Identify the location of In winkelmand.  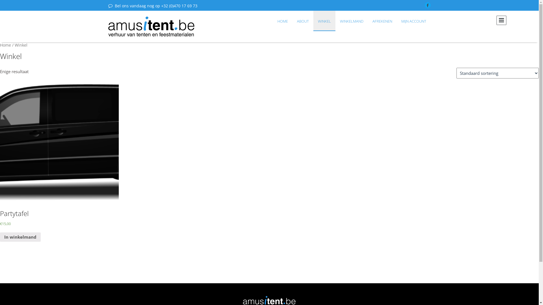
(20, 237).